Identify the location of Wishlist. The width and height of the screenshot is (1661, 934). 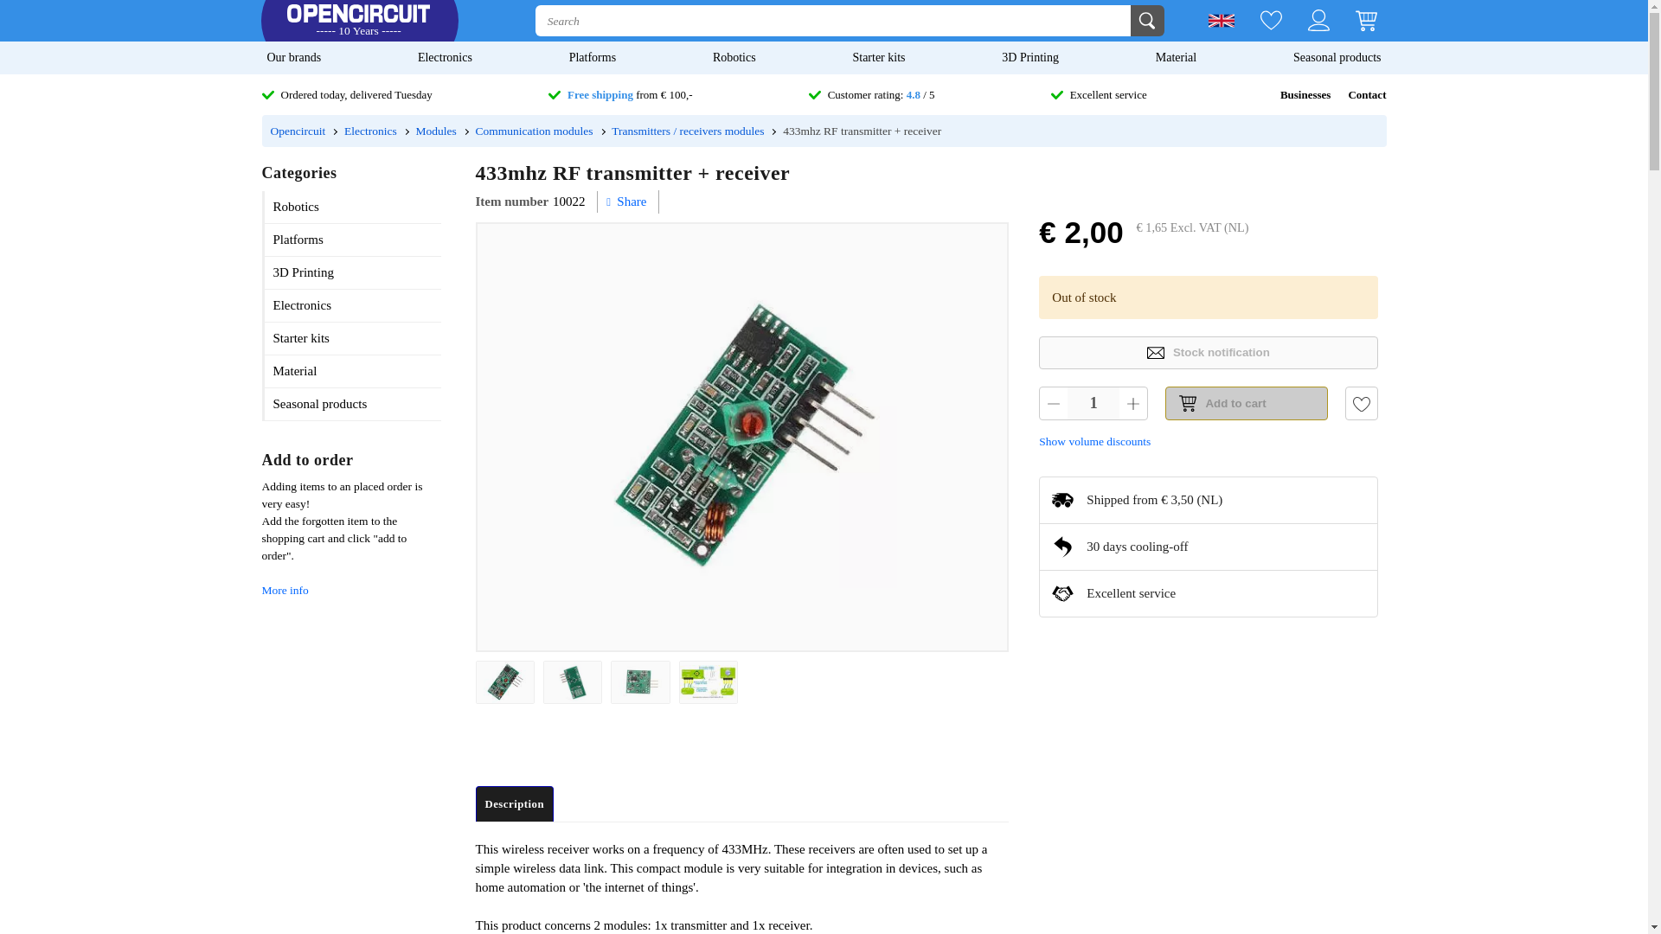
(1258, 21).